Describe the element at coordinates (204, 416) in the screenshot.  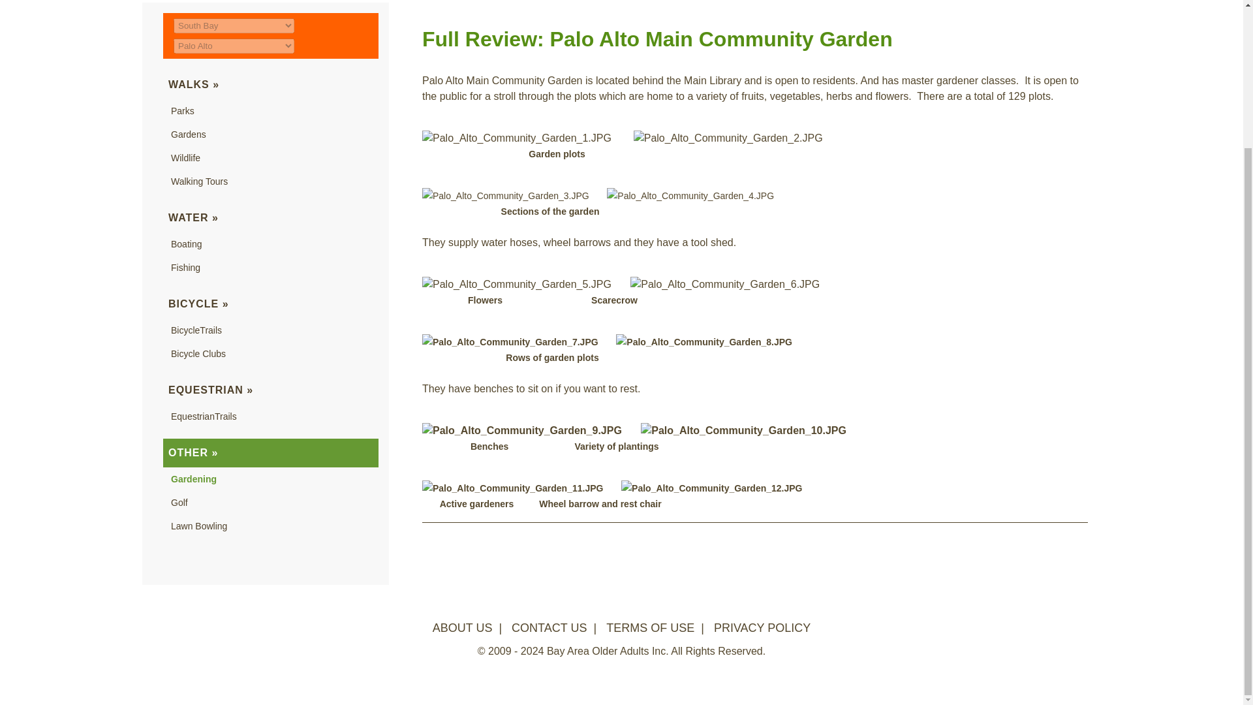
I see `EquestrianTrails` at that location.